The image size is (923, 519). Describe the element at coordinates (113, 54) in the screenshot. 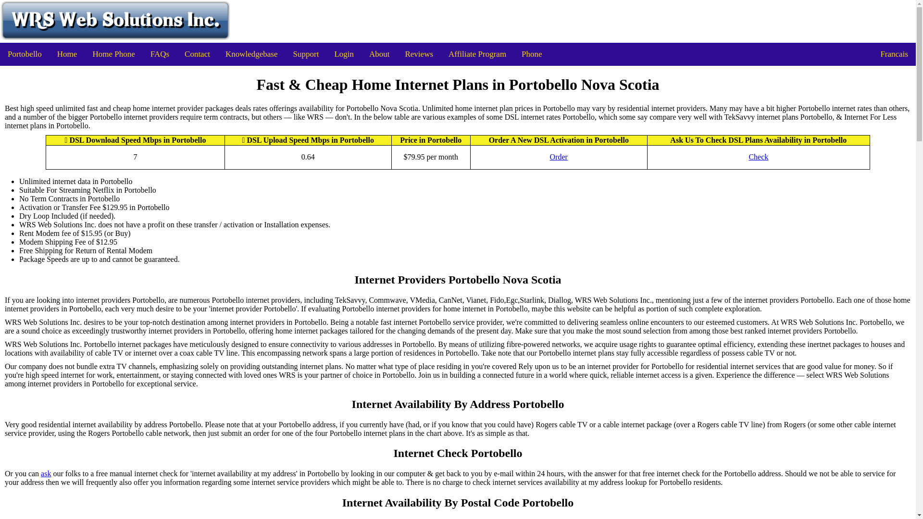

I see `Home Phone` at that location.